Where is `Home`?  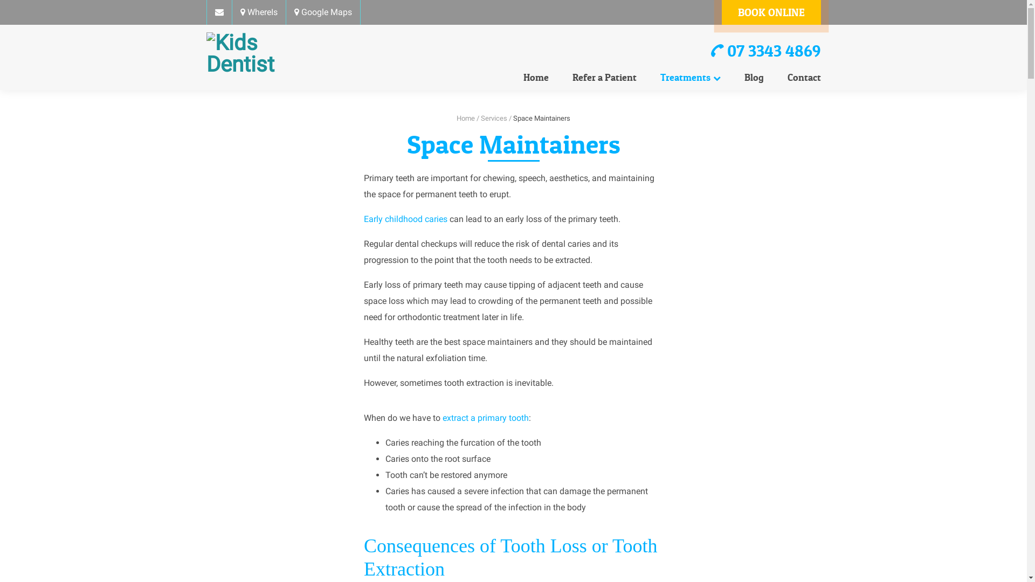 Home is located at coordinates (536, 78).